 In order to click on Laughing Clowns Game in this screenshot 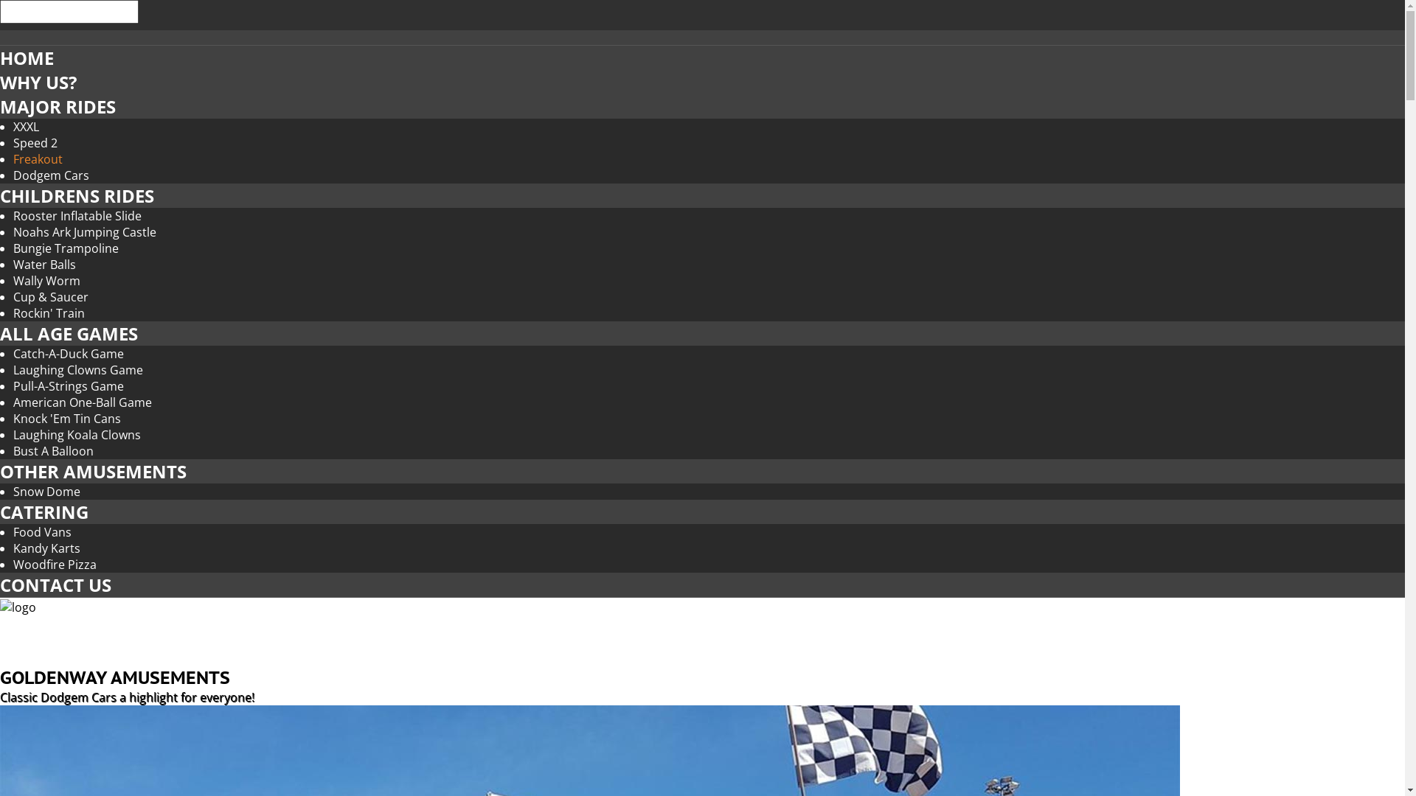, I will do `click(78, 370)`.